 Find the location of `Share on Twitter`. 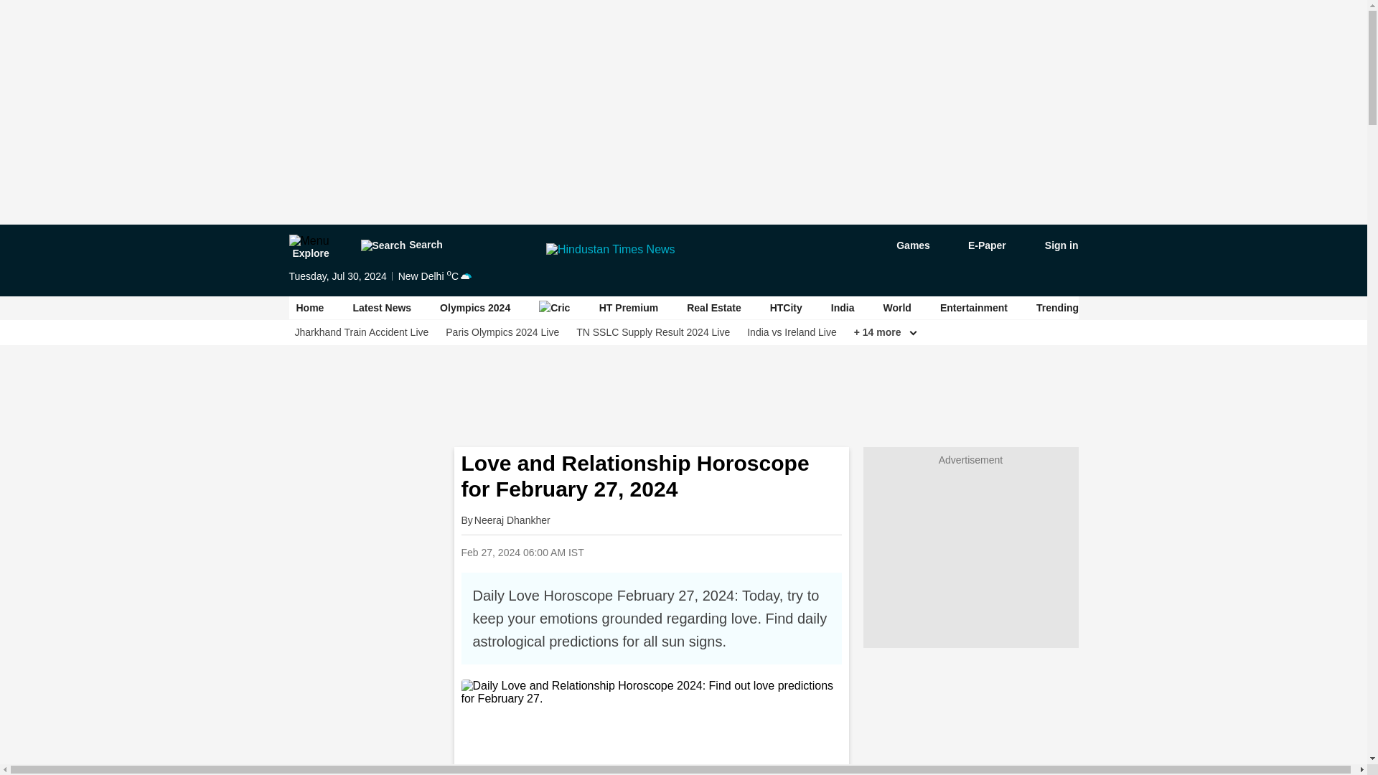

Share on Twitter is located at coordinates (709, 552).